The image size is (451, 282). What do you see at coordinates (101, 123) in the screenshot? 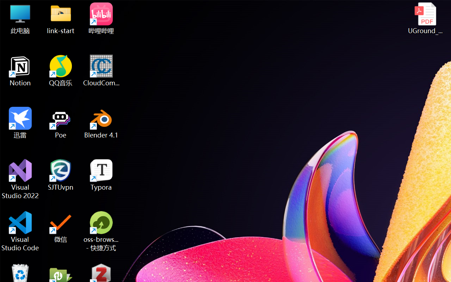
I see `Blender 4.1` at bounding box center [101, 123].